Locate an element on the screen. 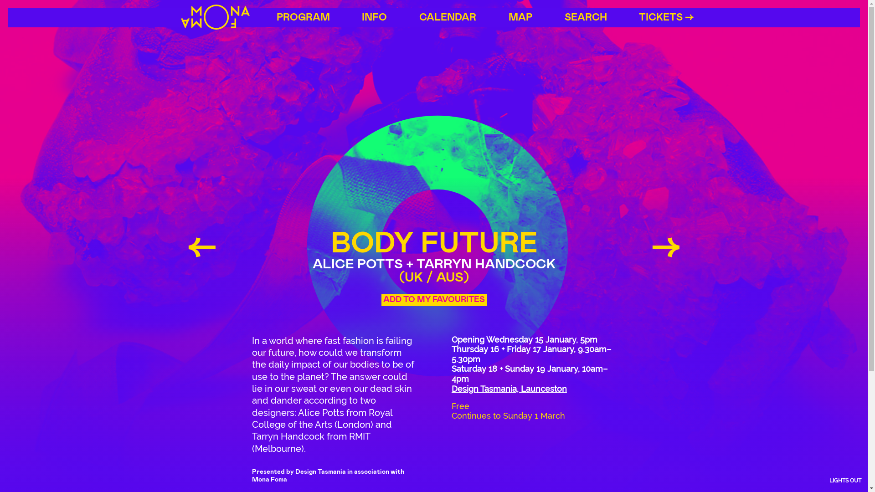 This screenshot has height=492, width=875. Design Tasmania, Launceston is located at coordinates (510, 393).